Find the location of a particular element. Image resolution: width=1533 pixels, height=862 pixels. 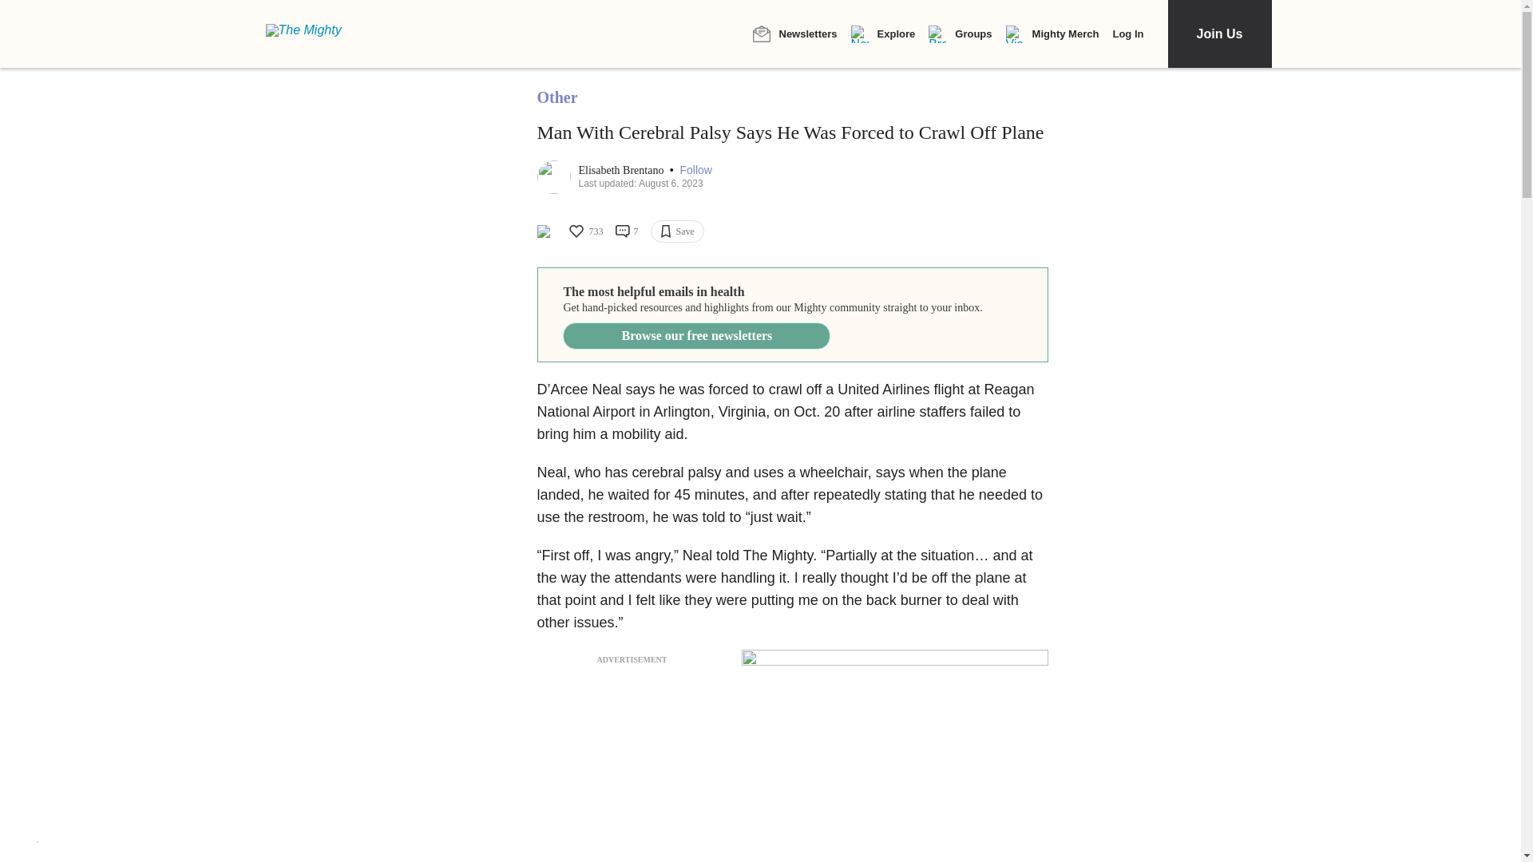

Join Us is located at coordinates (1218, 34).